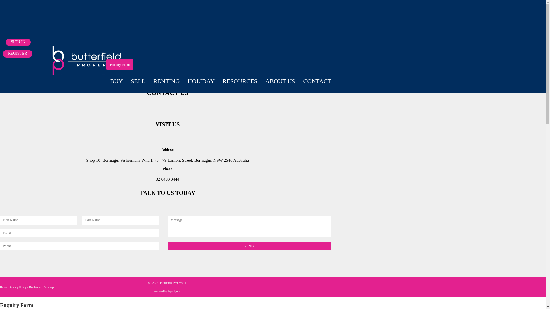  I want to click on CONTACT, so click(317, 81).